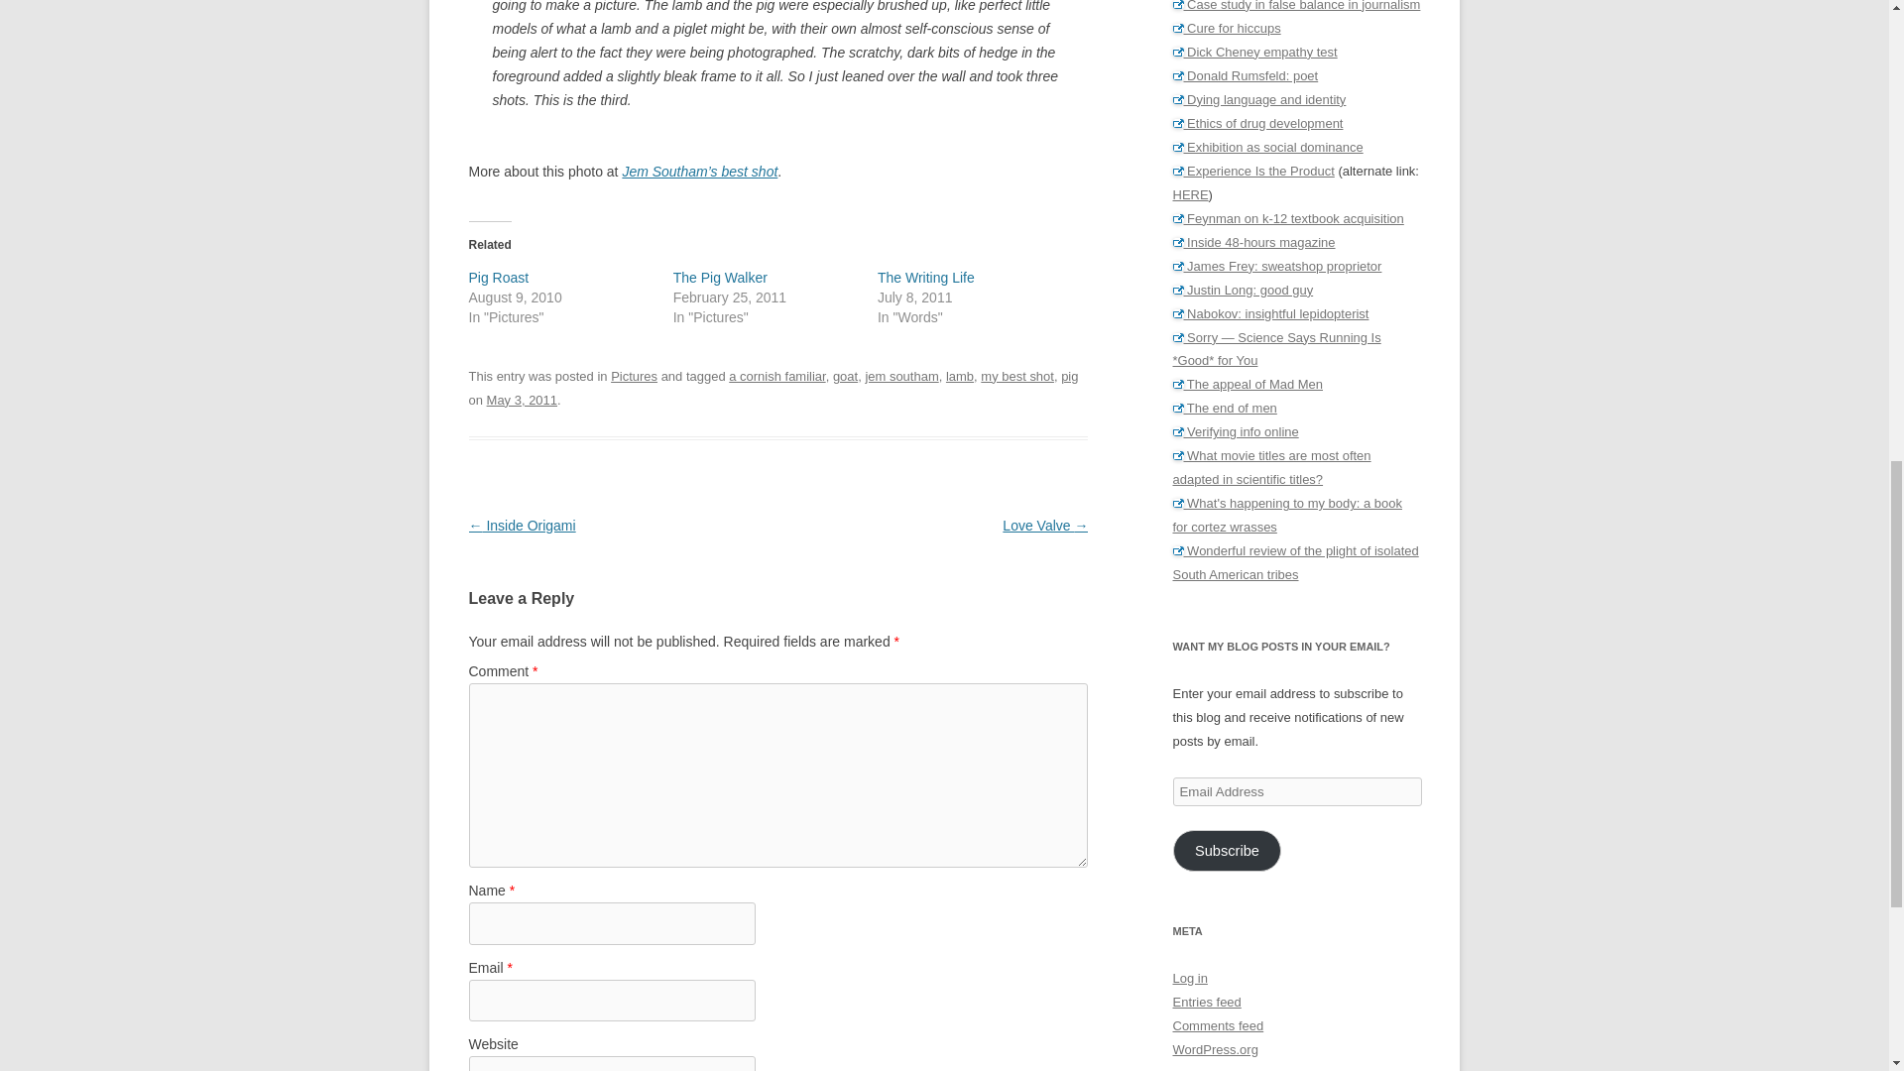 The height and width of the screenshot is (1071, 1904). Describe the element at coordinates (522, 401) in the screenshot. I see `8:13 AM` at that location.